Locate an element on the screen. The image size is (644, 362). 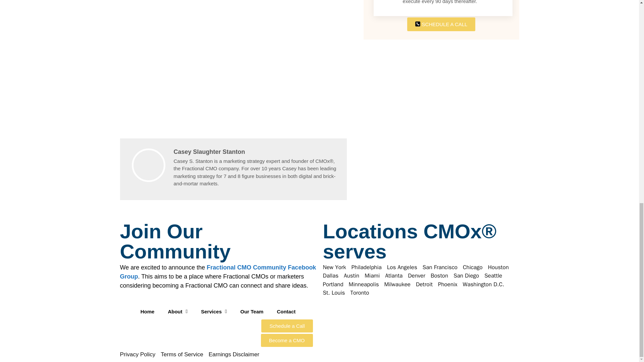
Fractional CMO Community Facebook Group is located at coordinates (218, 272).